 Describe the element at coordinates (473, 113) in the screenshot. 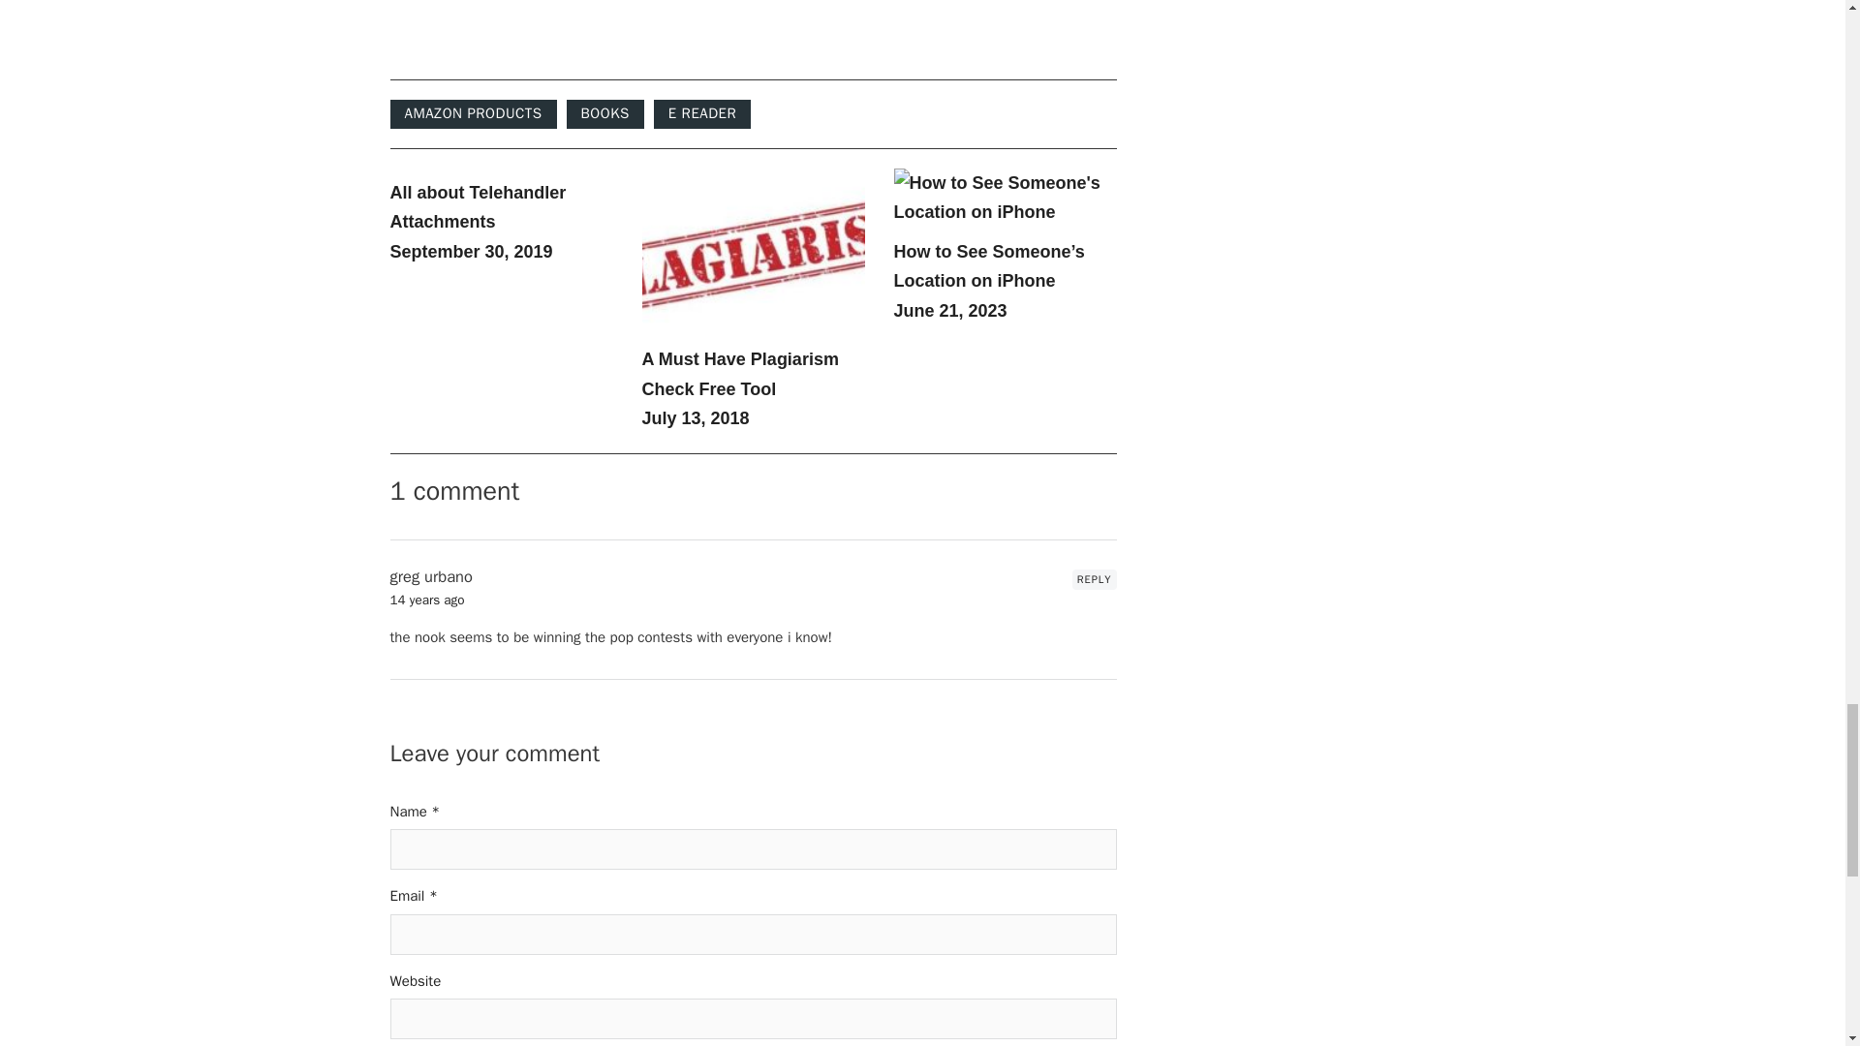

I see `AMAZON PRODUCTS` at that location.